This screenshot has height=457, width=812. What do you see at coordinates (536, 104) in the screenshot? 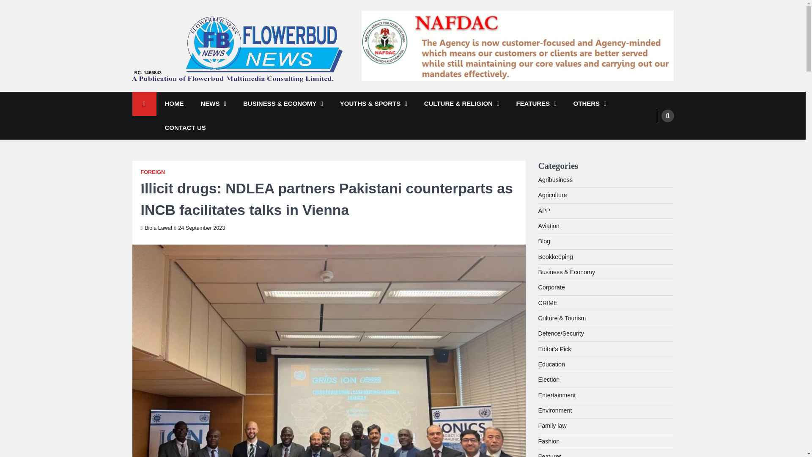
I see `FEATURES` at bounding box center [536, 104].